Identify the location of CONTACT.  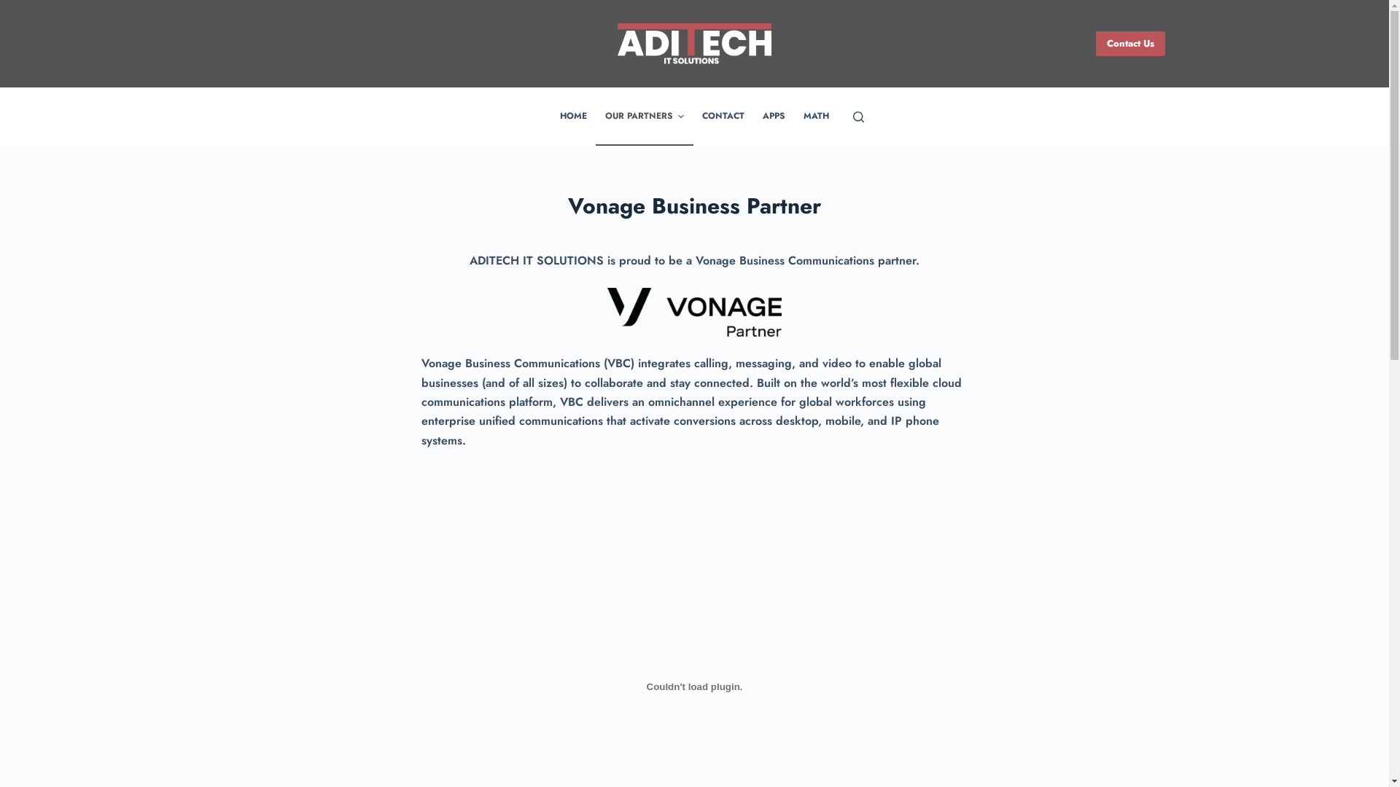
(723, 117).